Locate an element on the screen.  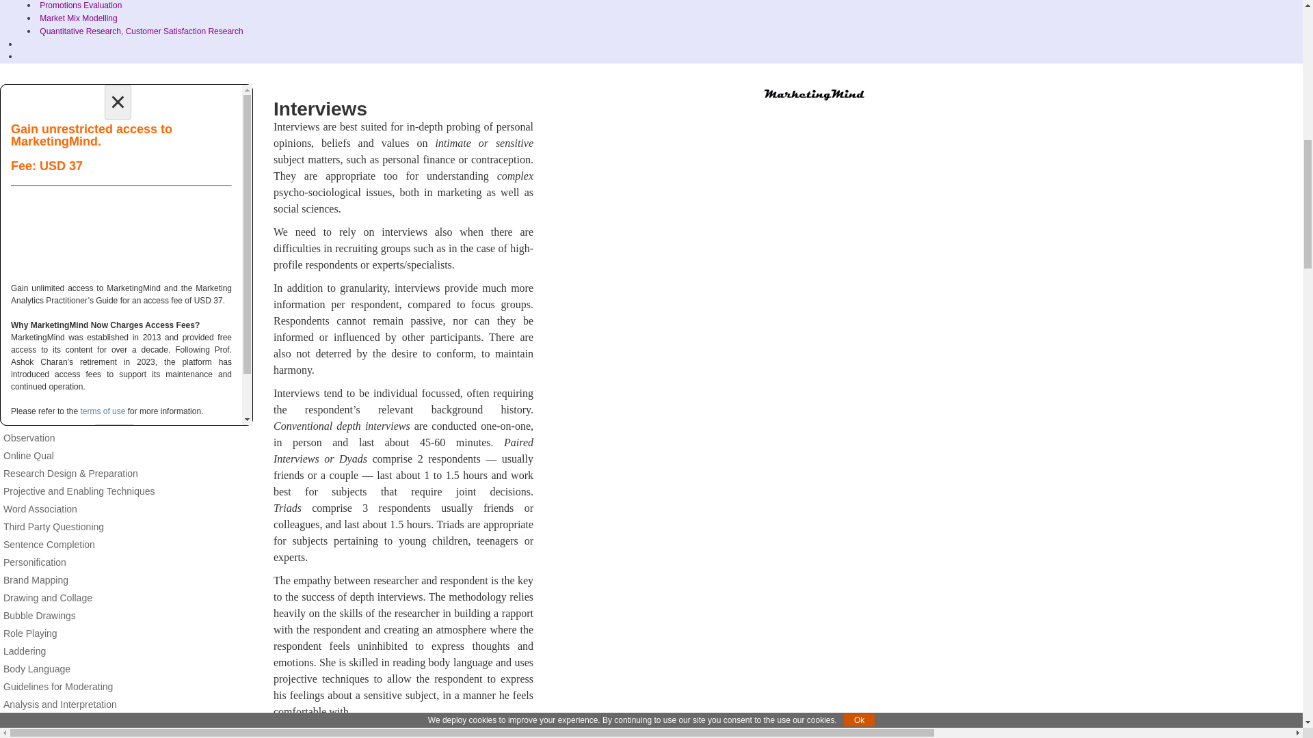
PayPal is located at coordinates (121, 236).